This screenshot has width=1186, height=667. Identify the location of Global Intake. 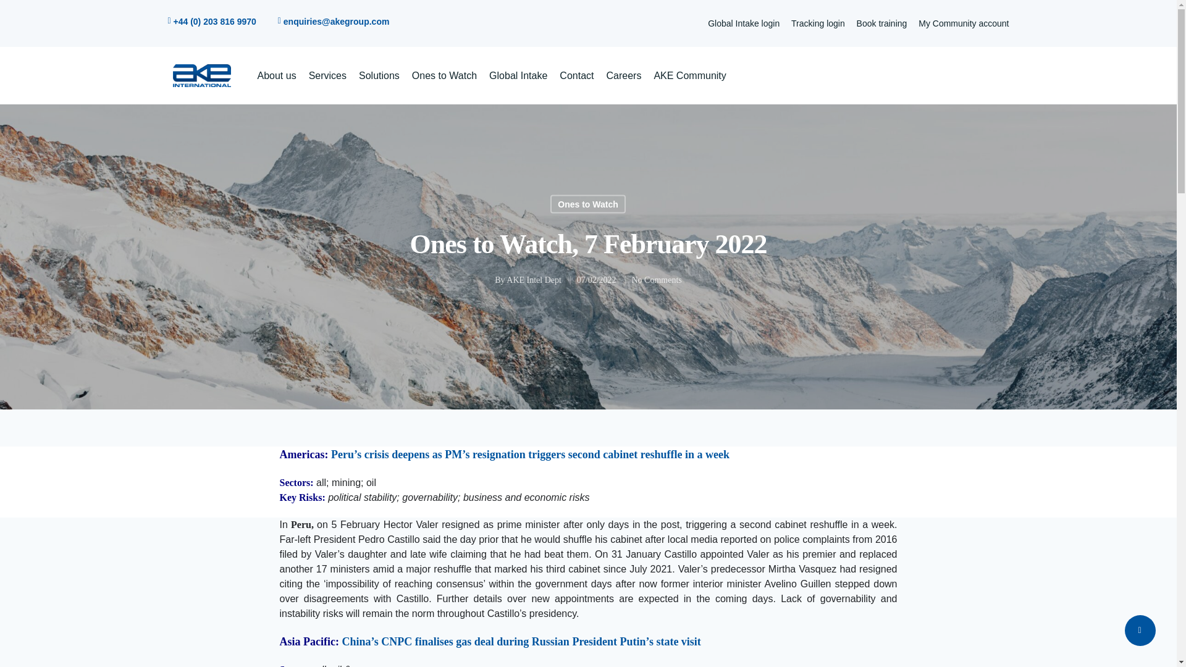
(518, 75).